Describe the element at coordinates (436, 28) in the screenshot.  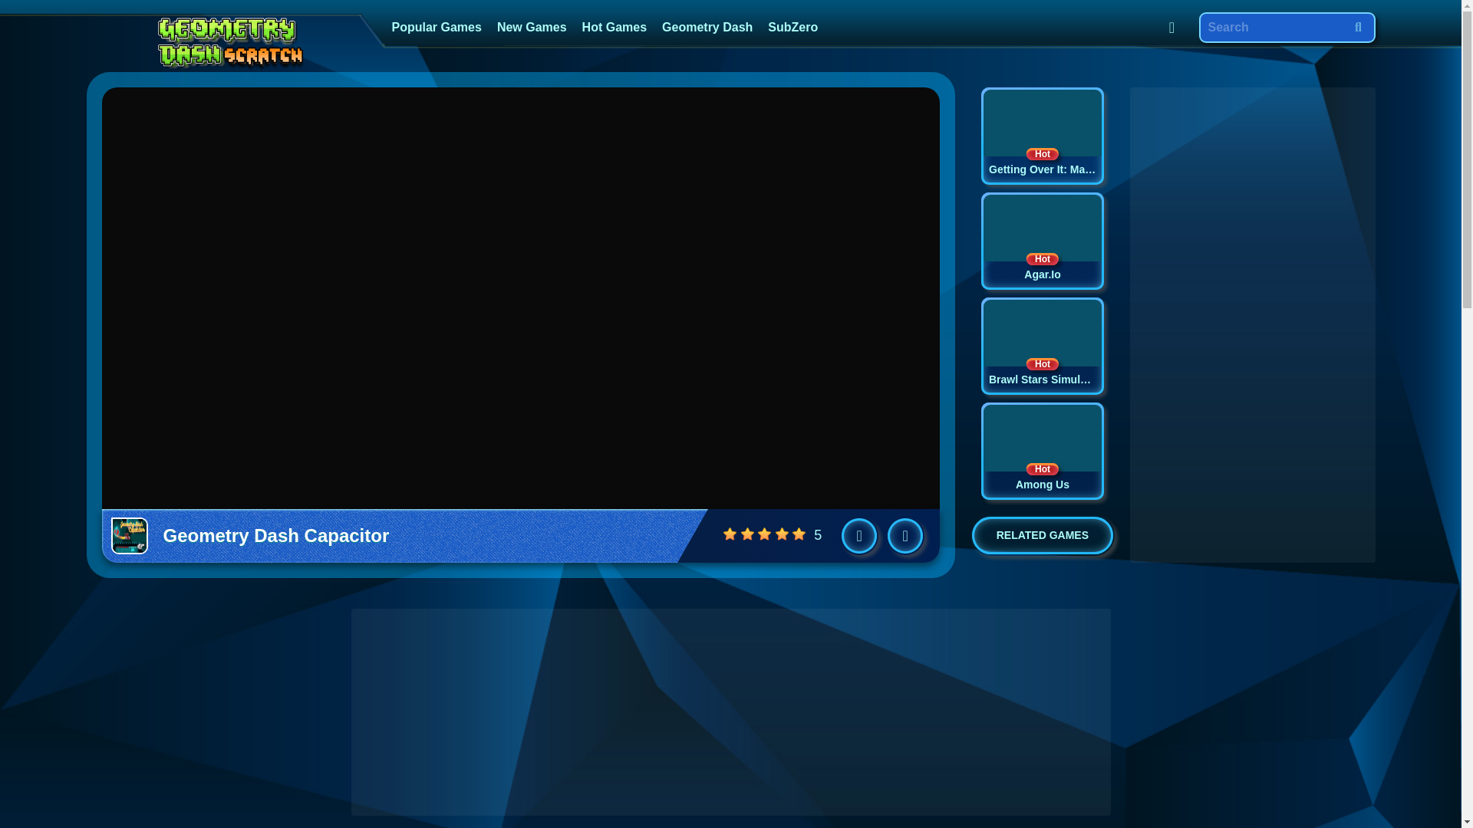
I see `Geometry Dash` at that location.